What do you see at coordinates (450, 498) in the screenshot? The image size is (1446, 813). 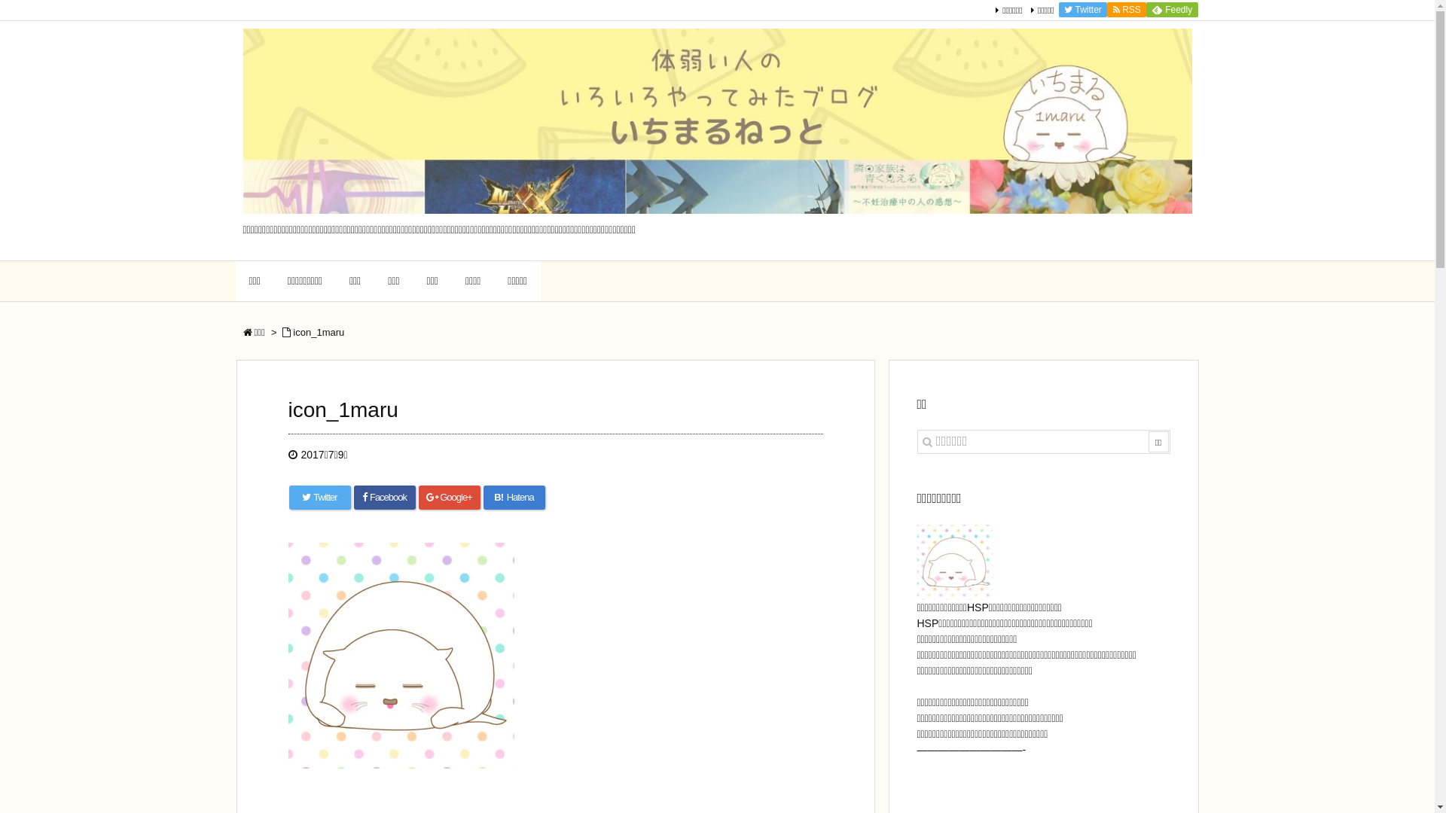 I see ` Google+` at bounding box center [450, 498].